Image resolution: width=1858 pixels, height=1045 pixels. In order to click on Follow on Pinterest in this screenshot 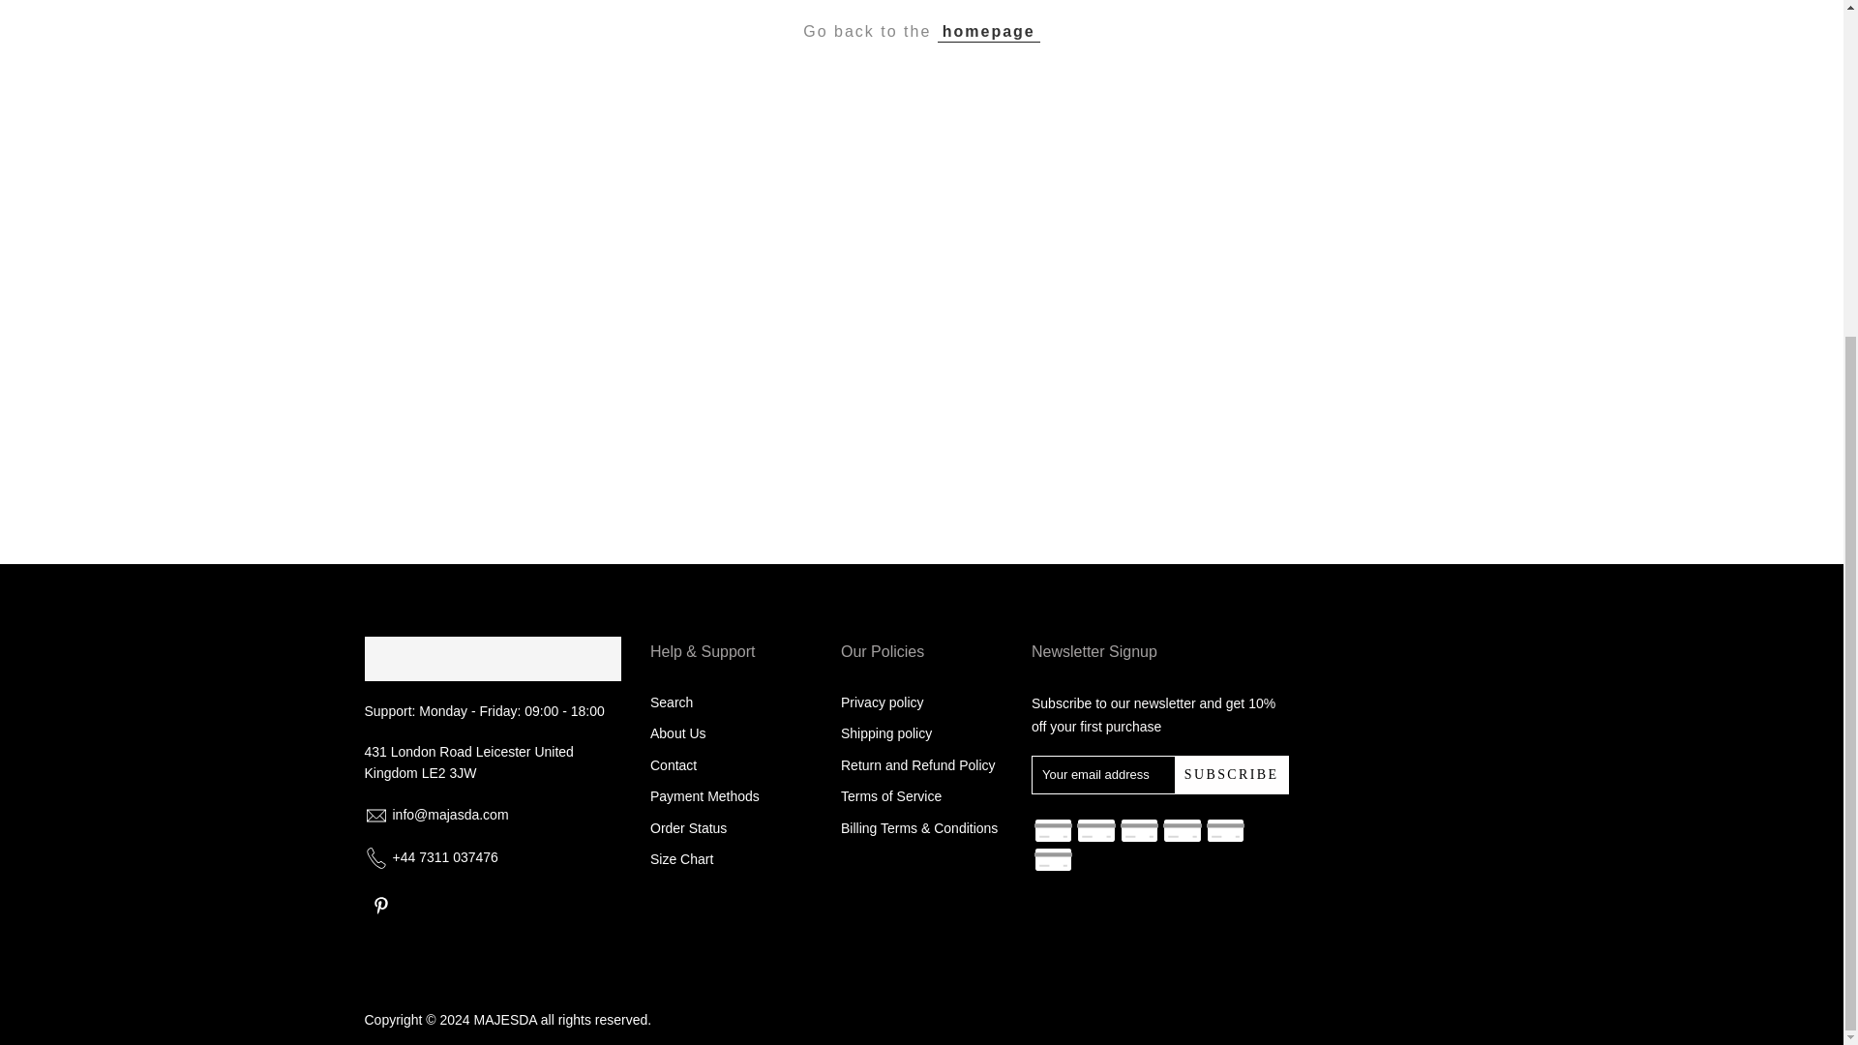, I will do `click(380, 906)`.